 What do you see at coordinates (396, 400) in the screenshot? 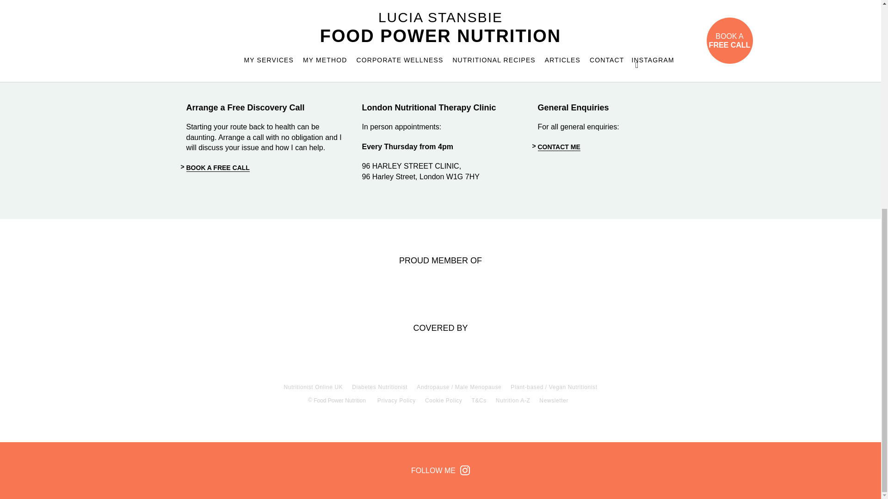
I see `Privacy Policy` at bounding box center [396, 400].